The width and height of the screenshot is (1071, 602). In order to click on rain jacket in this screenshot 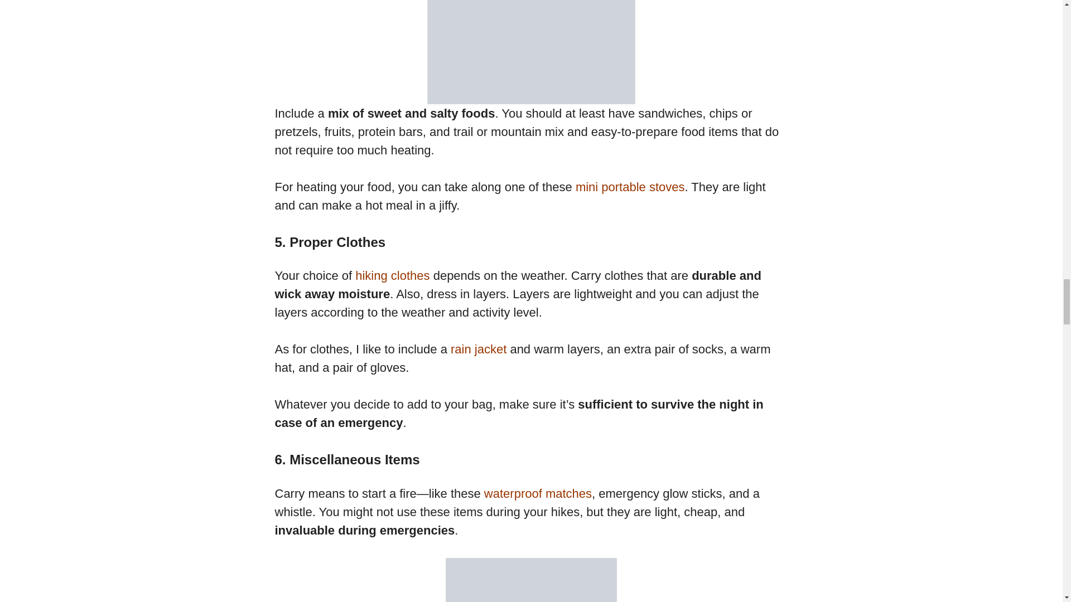, I will do `click(479, 349)`.